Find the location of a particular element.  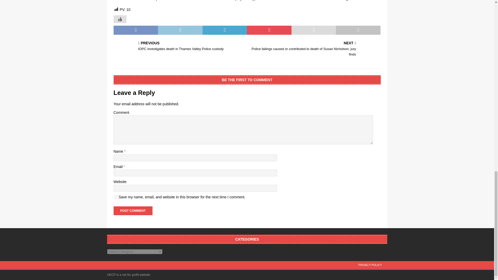

Post Comment is located at coordinates (133, 211).